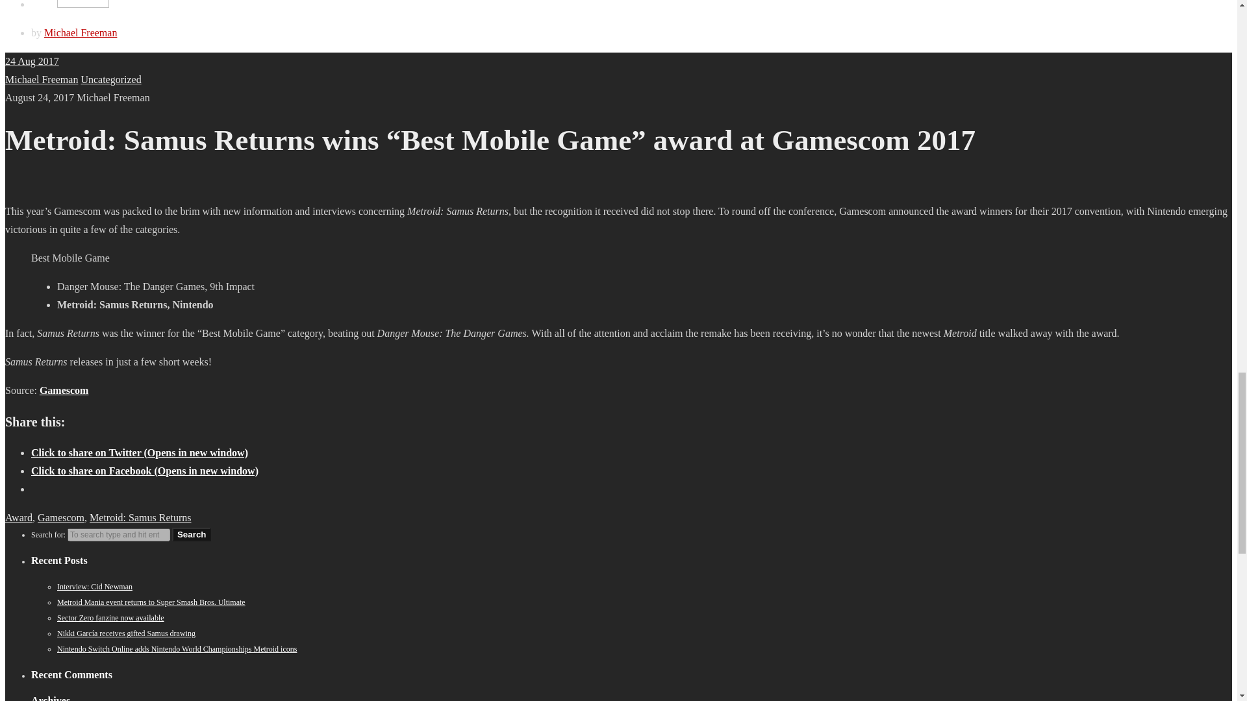 The height and width of the screenshot is (701, 1247). I want to click on Metroid Mania event returns to Super Smash Bros. Ultimate, so click(151, 602).